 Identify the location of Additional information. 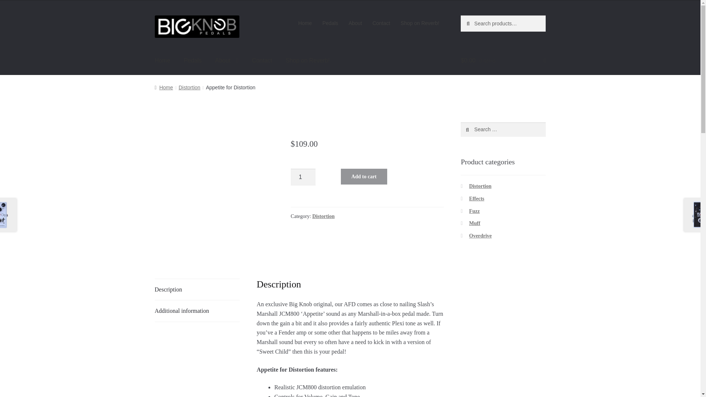
(197, 311).